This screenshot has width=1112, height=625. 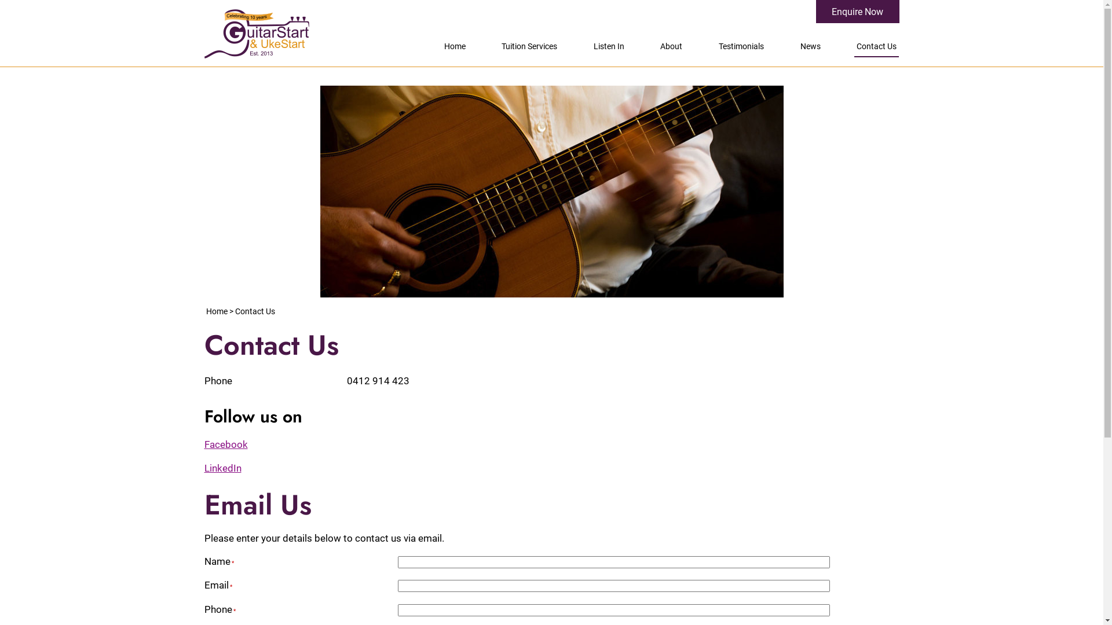 I want to click on Home, so click(x=454, y=47).